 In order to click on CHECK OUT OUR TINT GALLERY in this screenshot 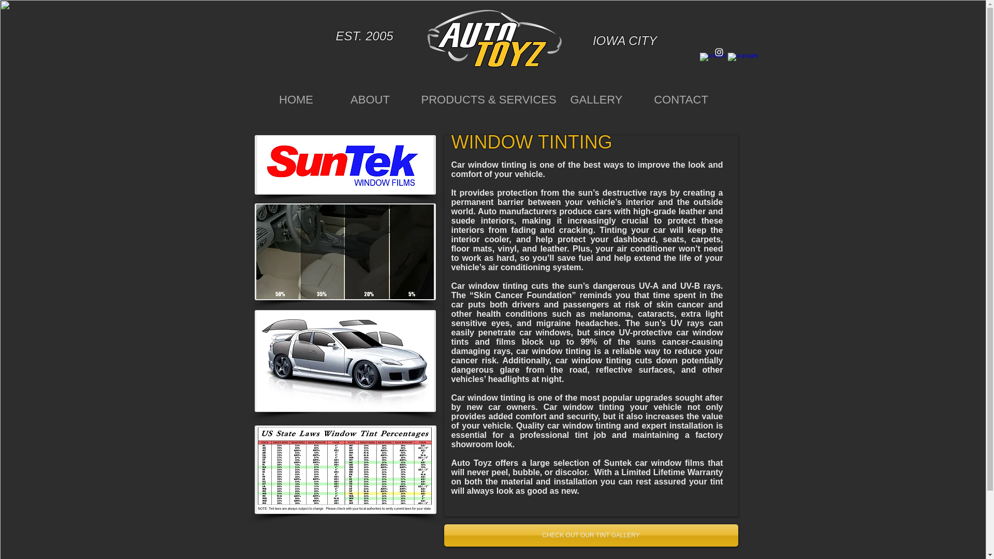, I will do `click(591, 535)`.